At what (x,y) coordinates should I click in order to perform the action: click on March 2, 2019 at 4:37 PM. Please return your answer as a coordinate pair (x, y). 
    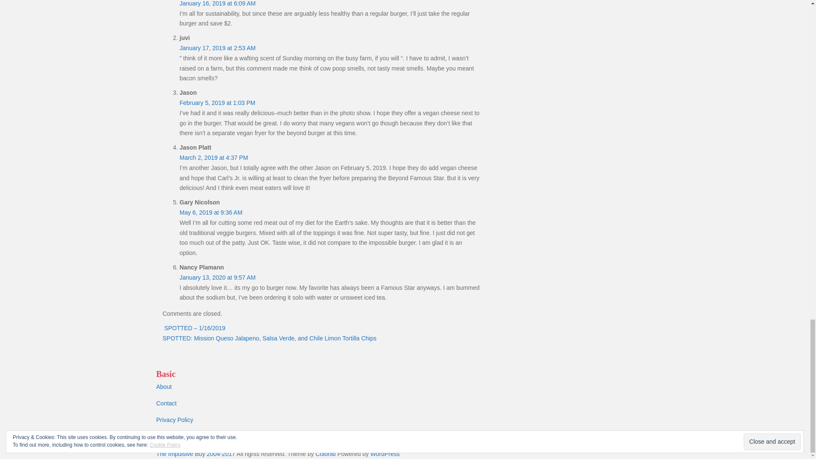
    Looking at the image, I should click on (213, 157).